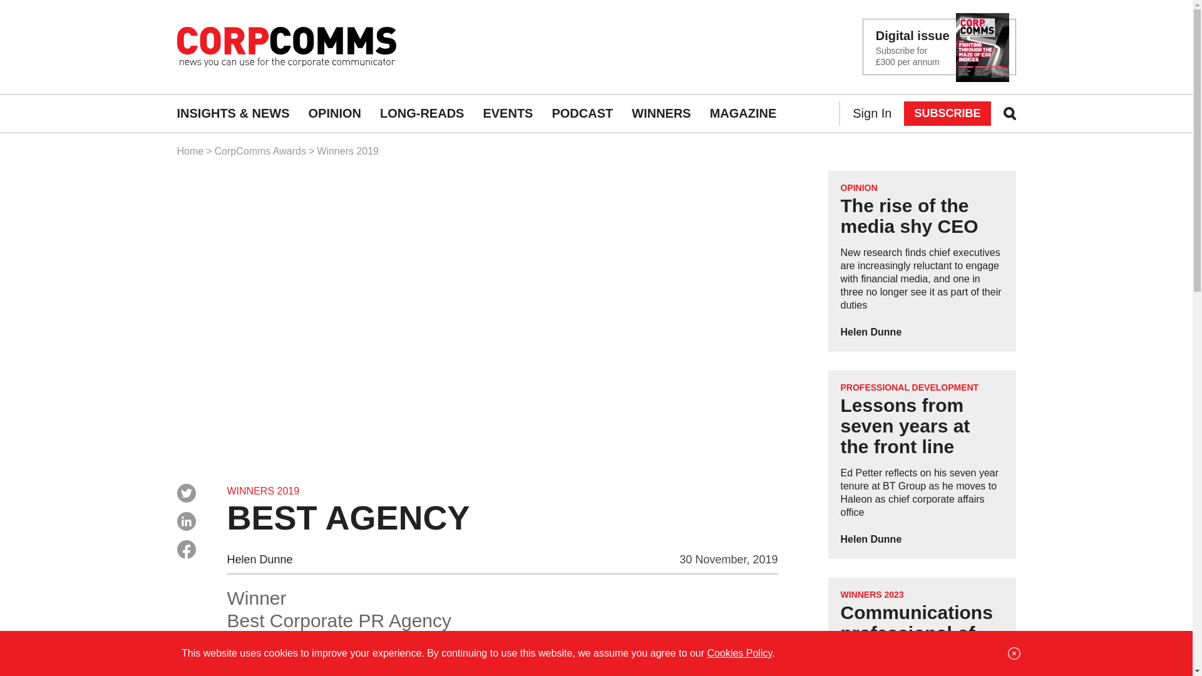 The height and width of the screenshot is (676, 1202). What do you see at coordinates (28, 13) in the screenshot?
I see `Search` at bounding box center [28, 13].